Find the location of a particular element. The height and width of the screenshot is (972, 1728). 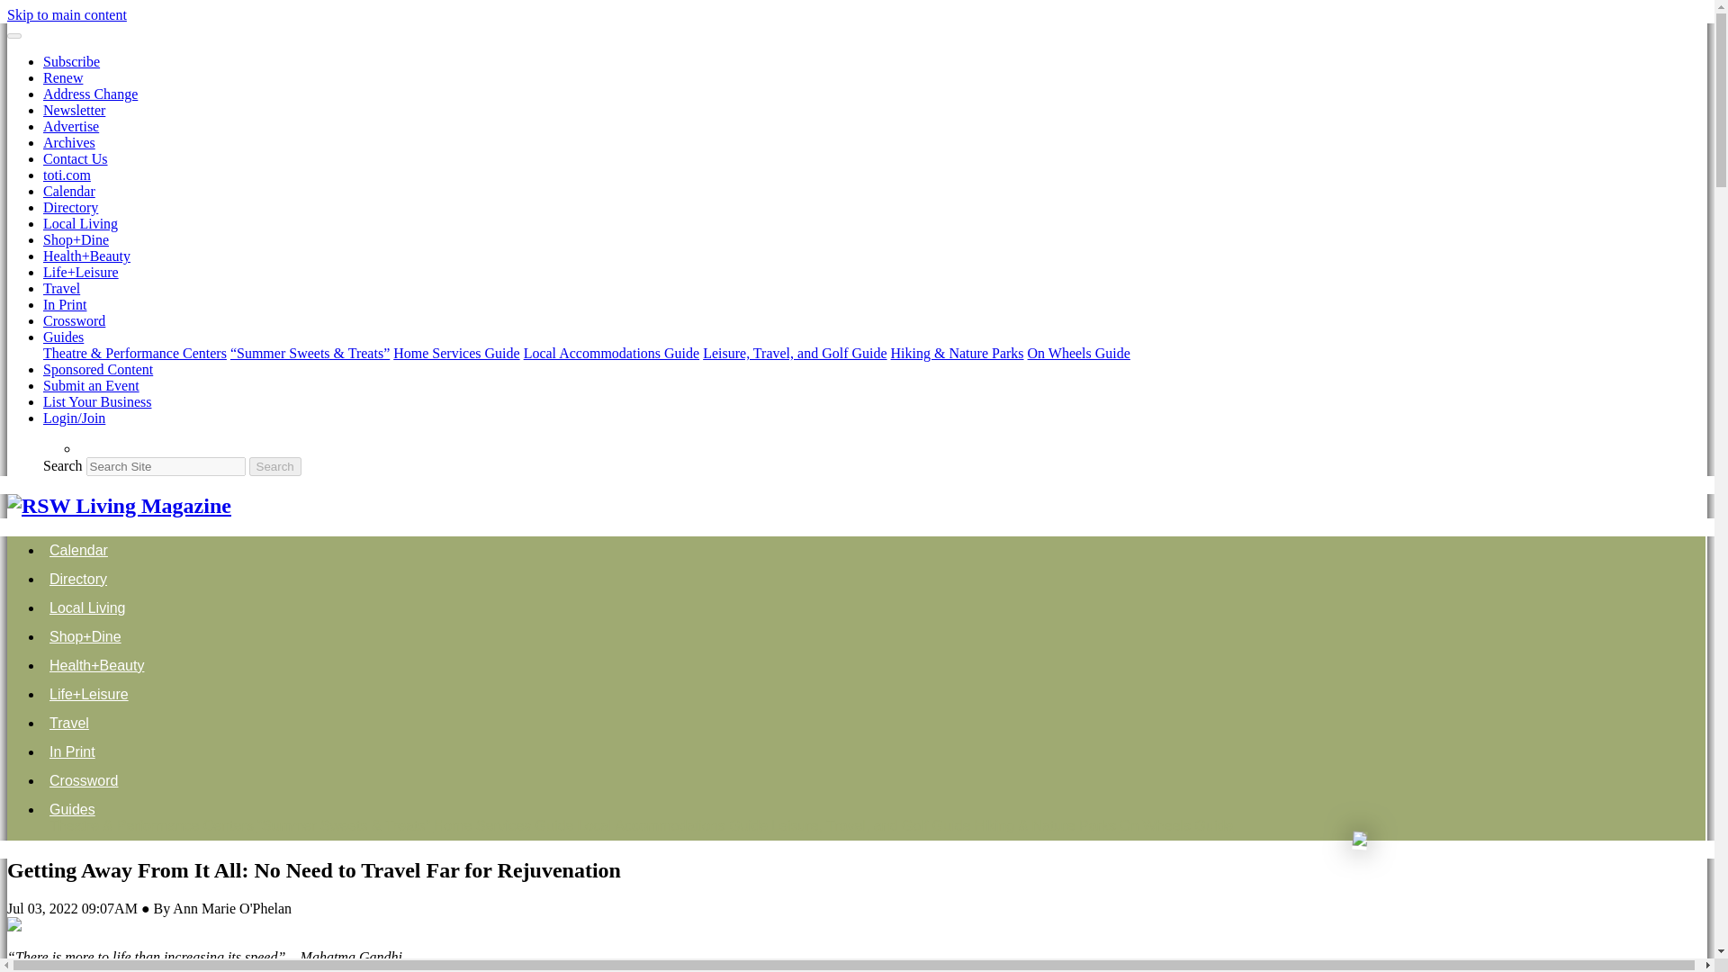

Calendar is located at coordinates (68, 191).